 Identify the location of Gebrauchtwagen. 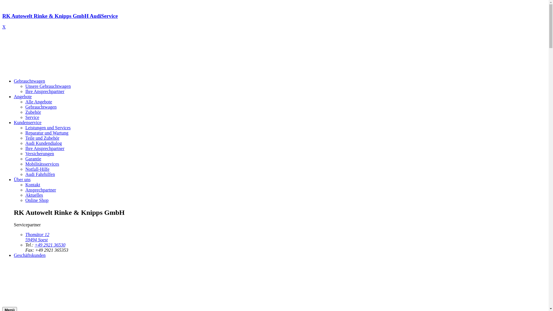
(41, 107).